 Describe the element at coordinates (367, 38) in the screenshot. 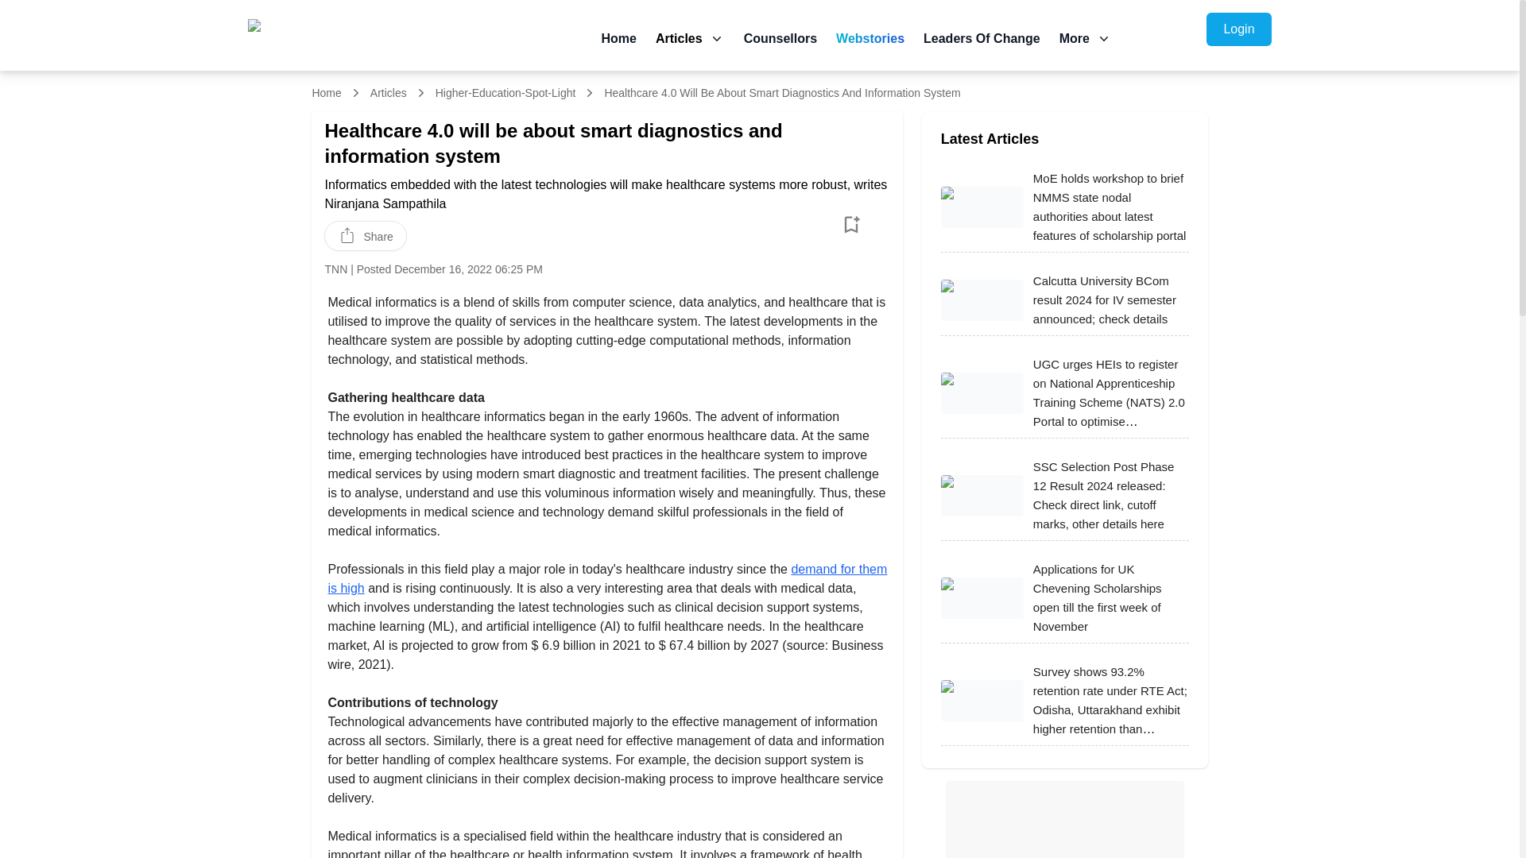

I see `Your Company` at that location.